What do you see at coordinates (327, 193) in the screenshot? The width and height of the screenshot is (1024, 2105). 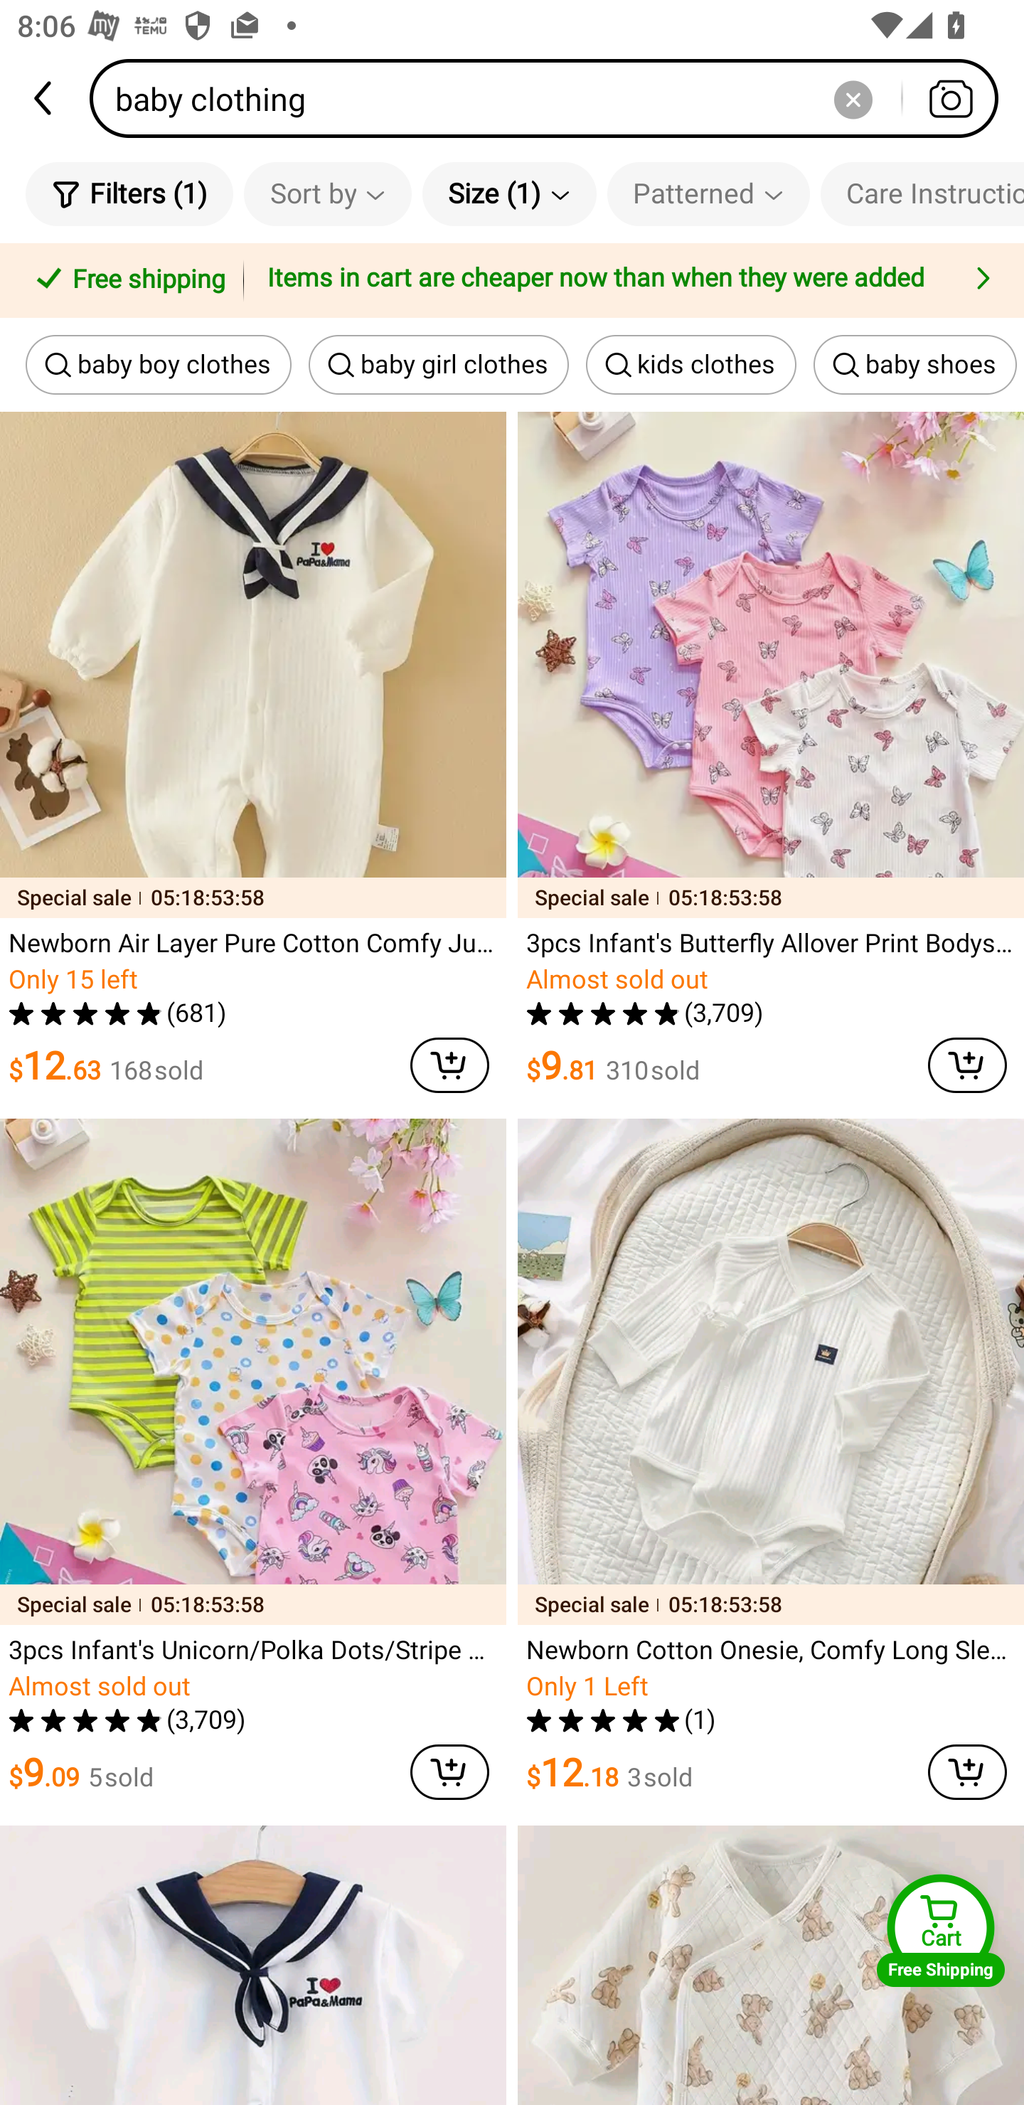 I see `Sort by` at bounding box center [327, 193].